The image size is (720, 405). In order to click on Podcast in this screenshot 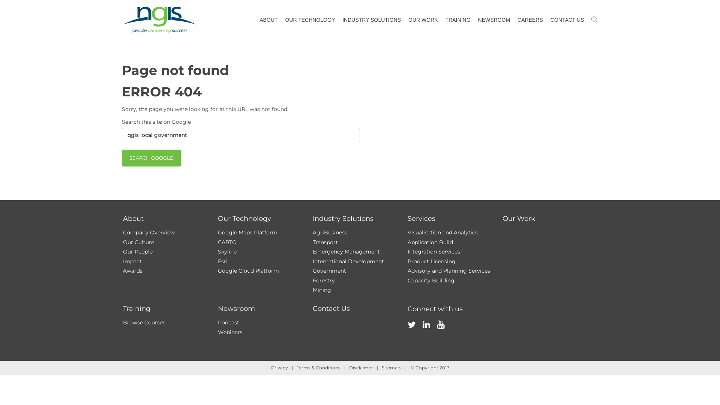, I will do `click(228, 322)`.